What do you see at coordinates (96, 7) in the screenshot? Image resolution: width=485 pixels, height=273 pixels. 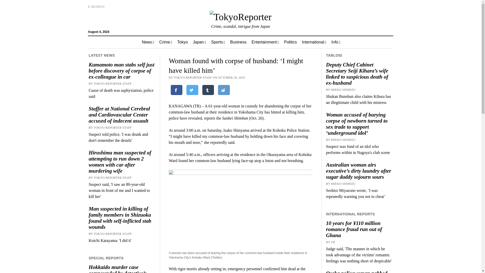 I see `SEARCH` at bounding box center [96, 7].